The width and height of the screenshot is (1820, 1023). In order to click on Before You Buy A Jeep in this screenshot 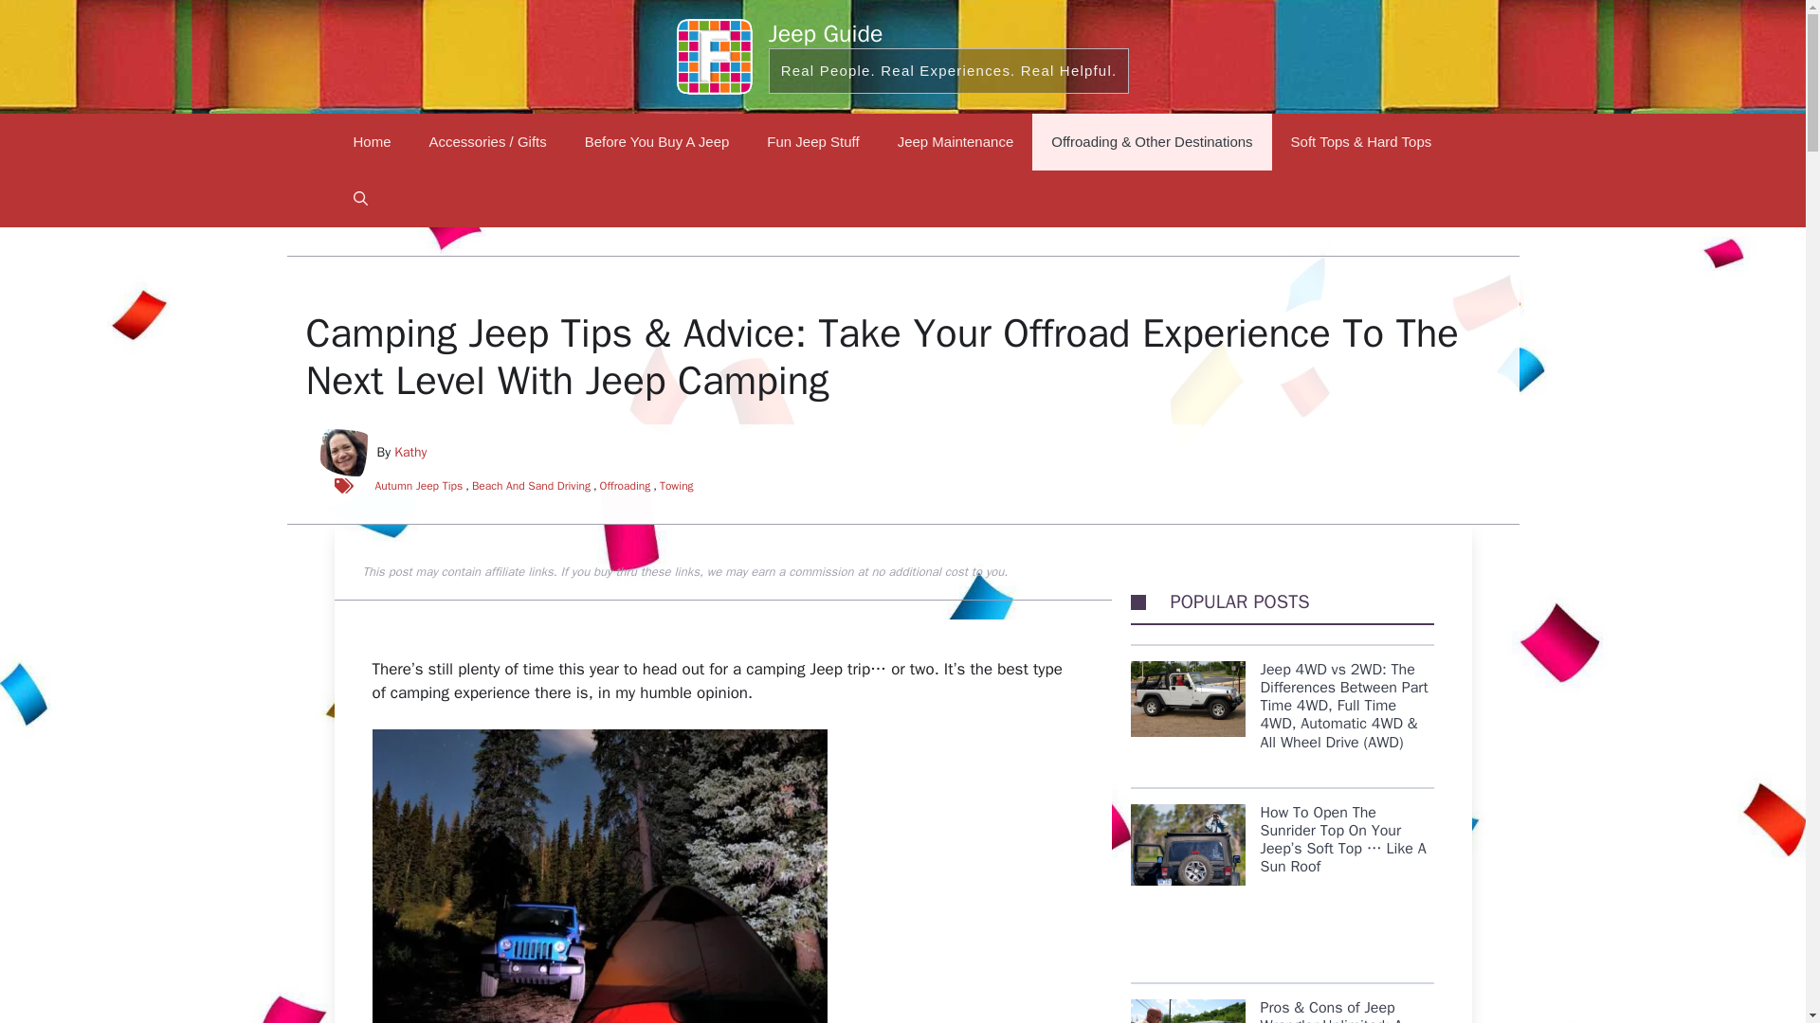, I will do `click(657, 142)`.